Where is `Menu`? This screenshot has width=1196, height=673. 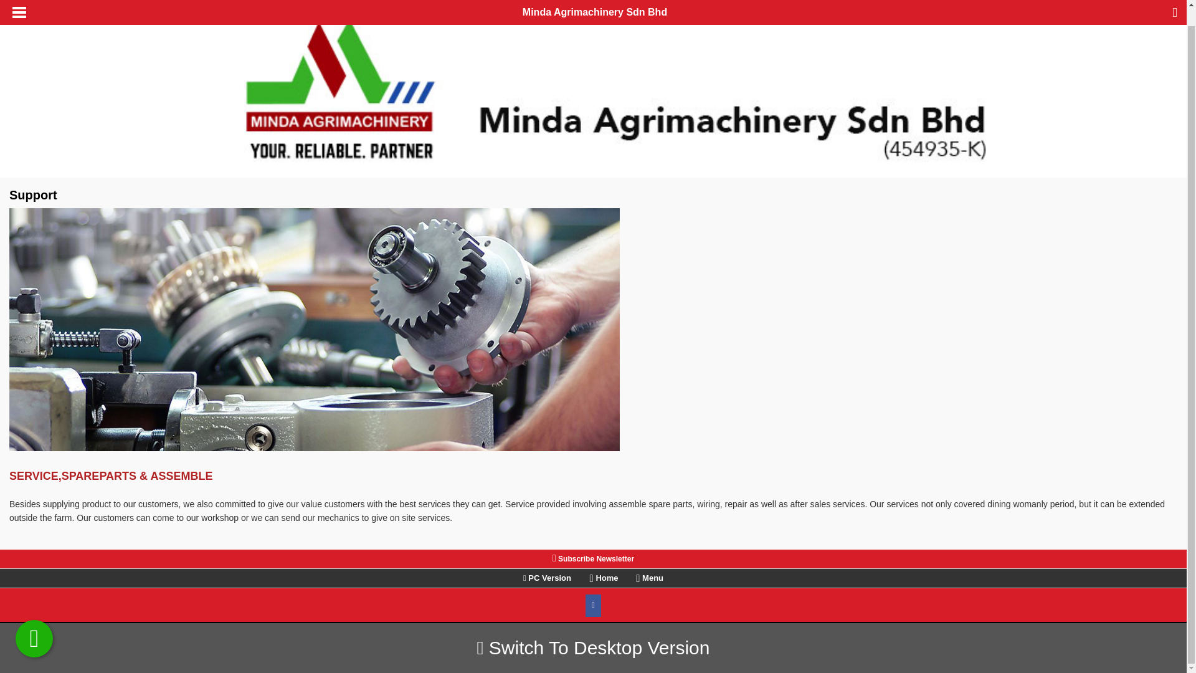 Menu is located at coordinates (650, 578).